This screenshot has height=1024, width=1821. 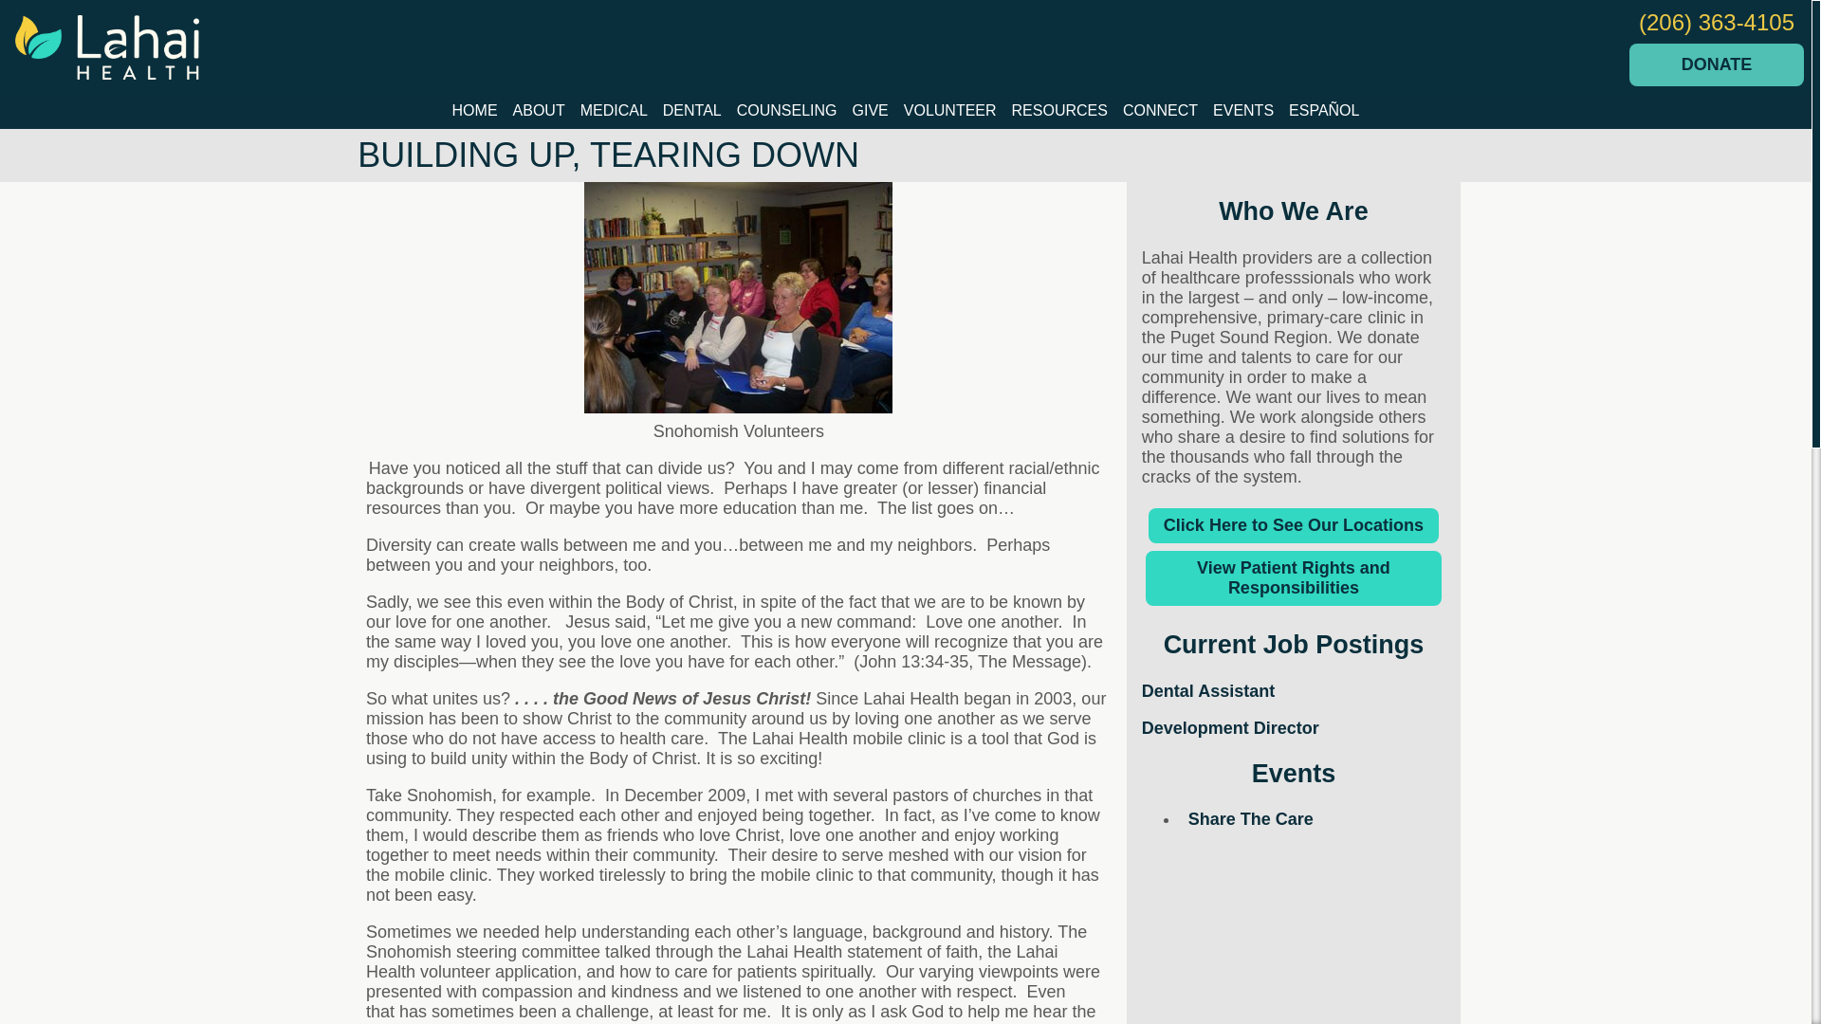 What do you see at coordinates (692, 110) in the screenshot?
I see `DENTAL` at bounding box center [692, 110].